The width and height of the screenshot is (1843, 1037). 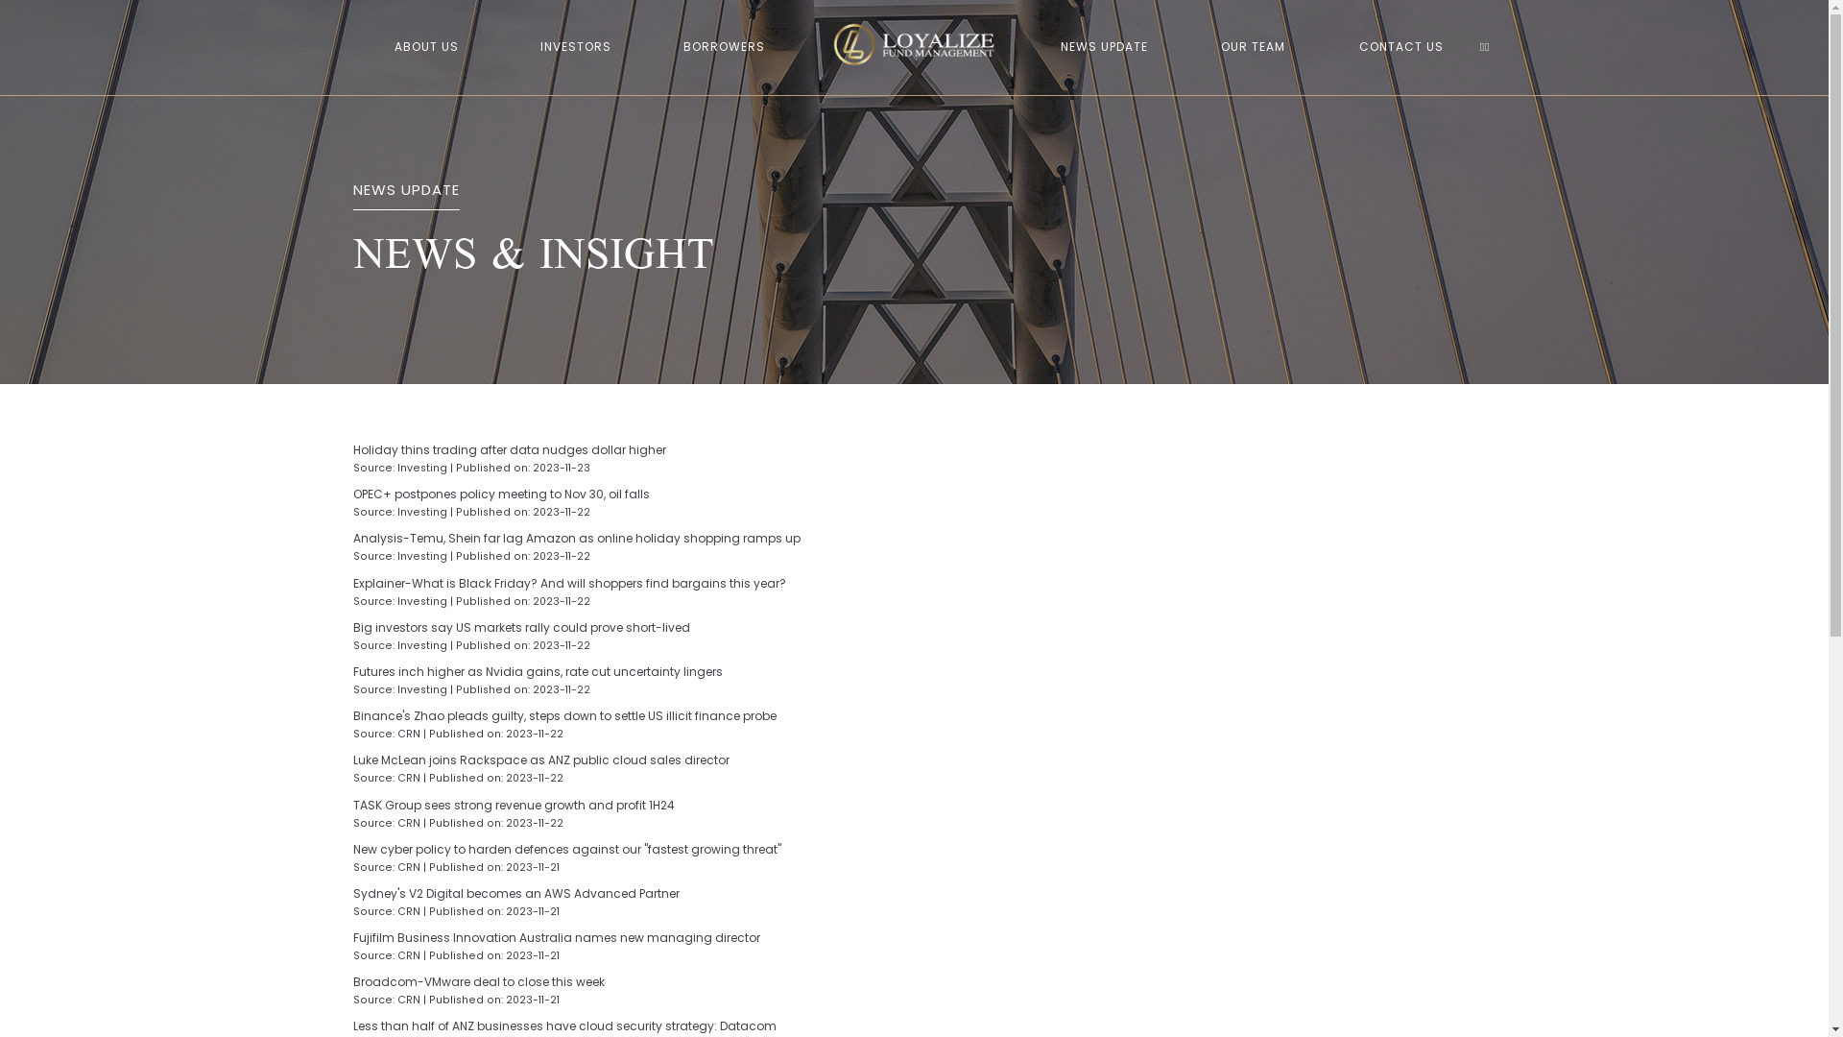 I want to click on CRN, so click(x=409, y=868).